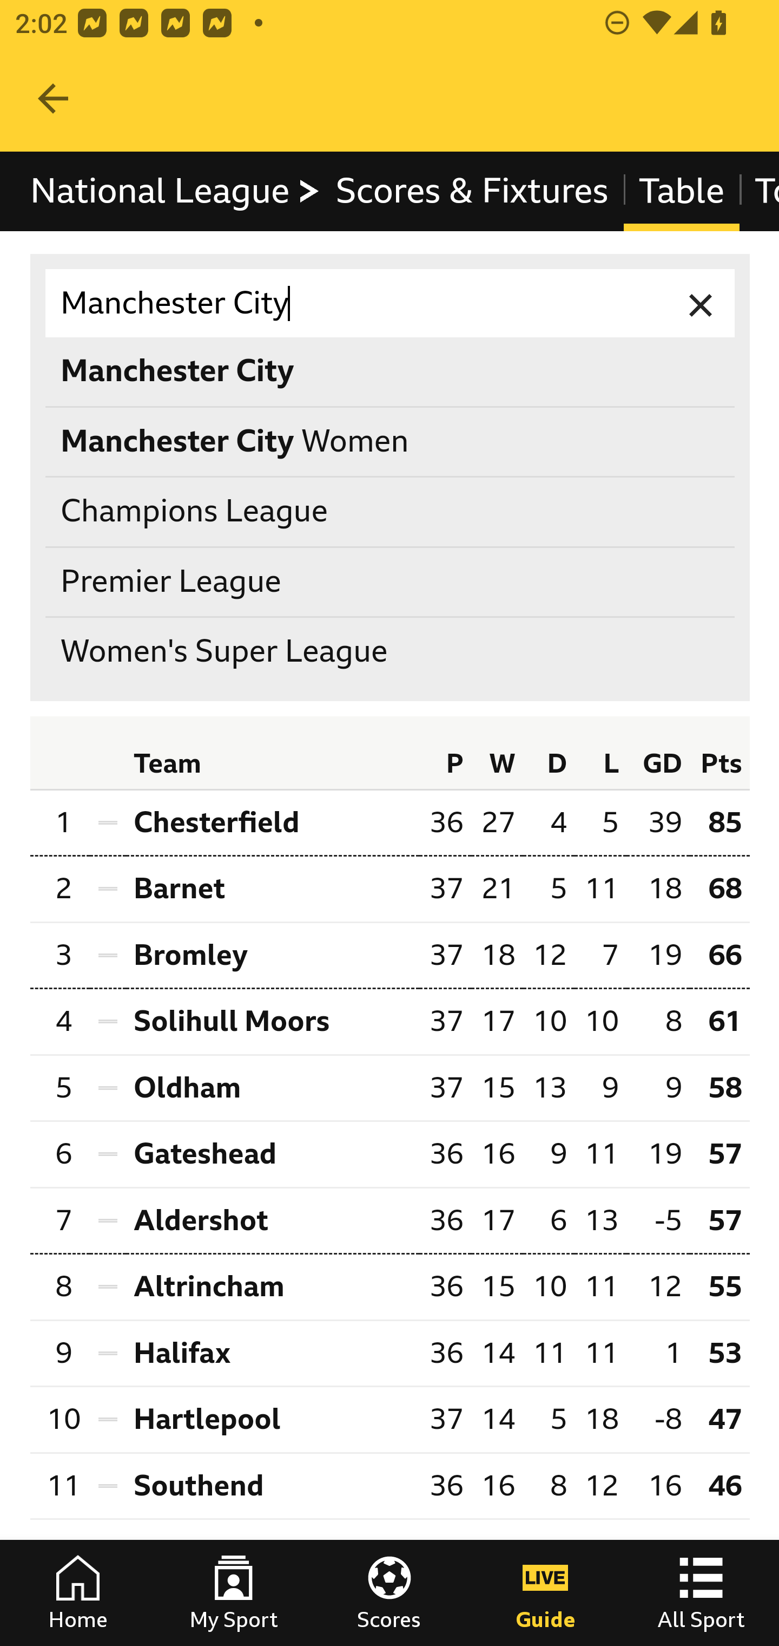  What do you see at coordinates (701, 1593) in the screenshot?
I see `All Sport` at bounding box center [701, 1593].